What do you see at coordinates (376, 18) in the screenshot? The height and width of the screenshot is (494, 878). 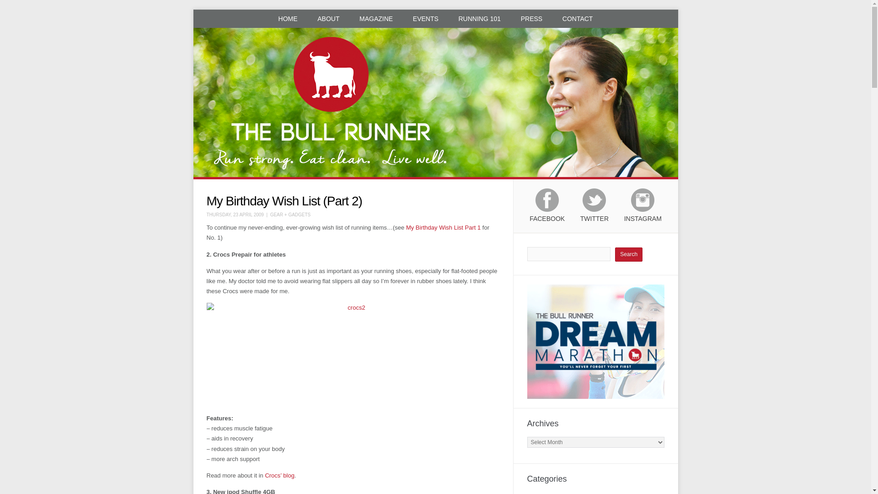 I see `MAGAZINE` at bounding box center [376, 18].